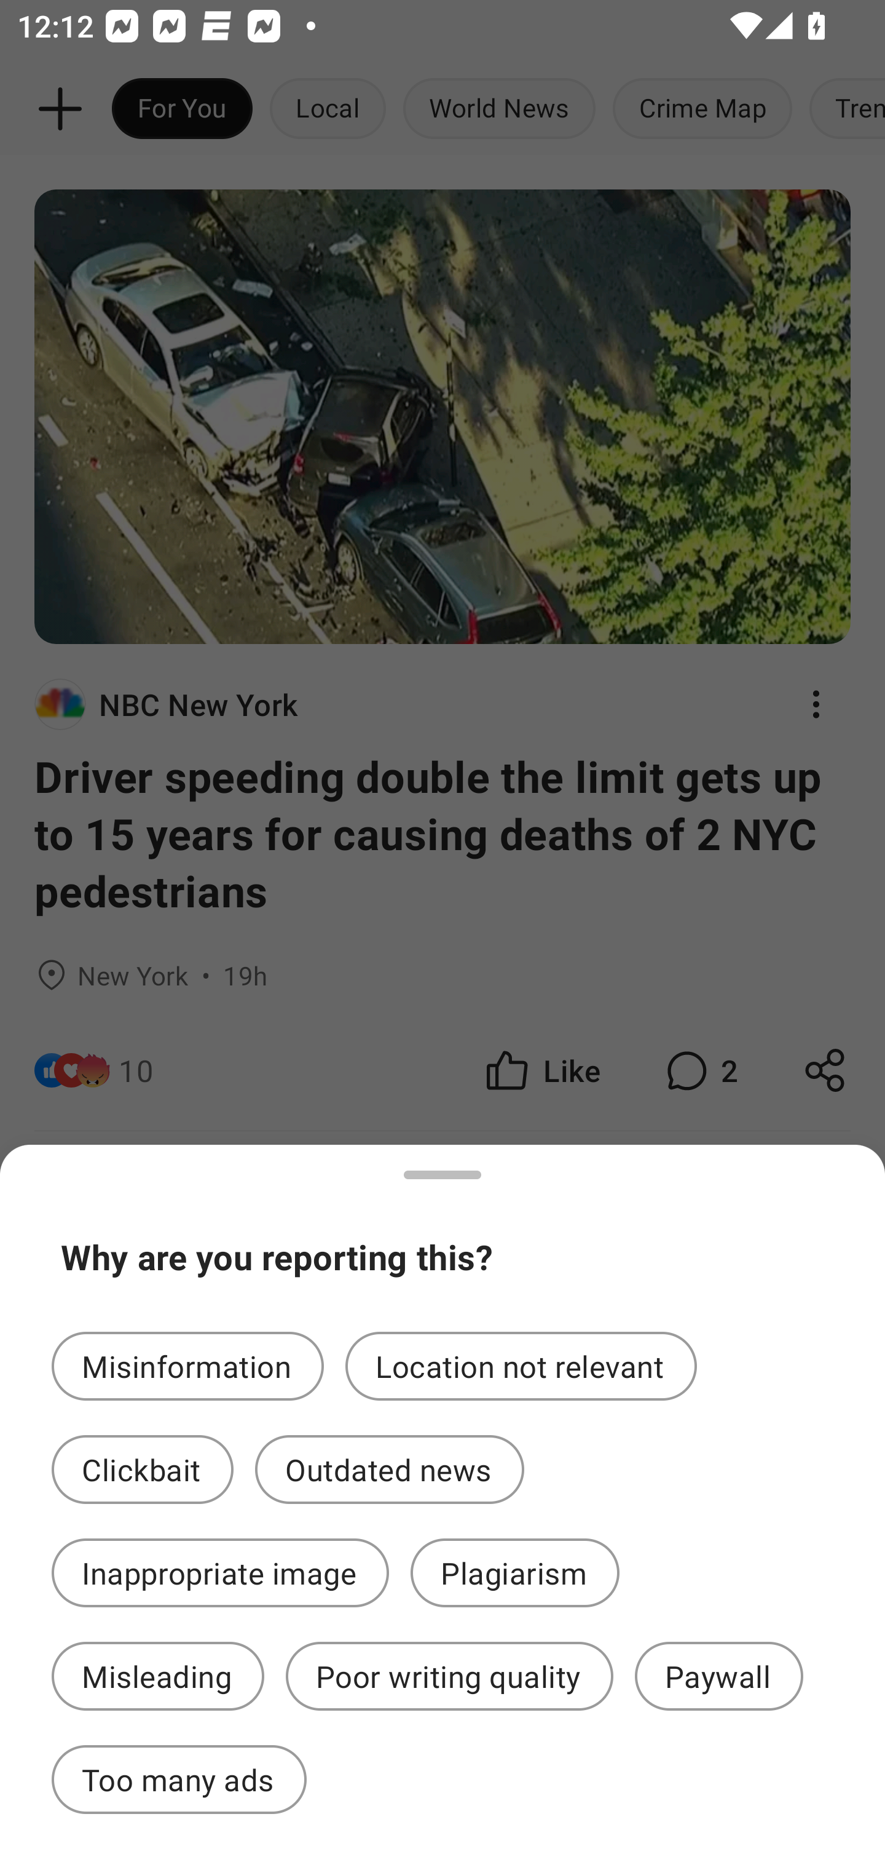 This screenshot has width=885, height=1870. Describe the element at coordinates (521, 1366) in the screenshot. I see `Location not relevant` at that location.